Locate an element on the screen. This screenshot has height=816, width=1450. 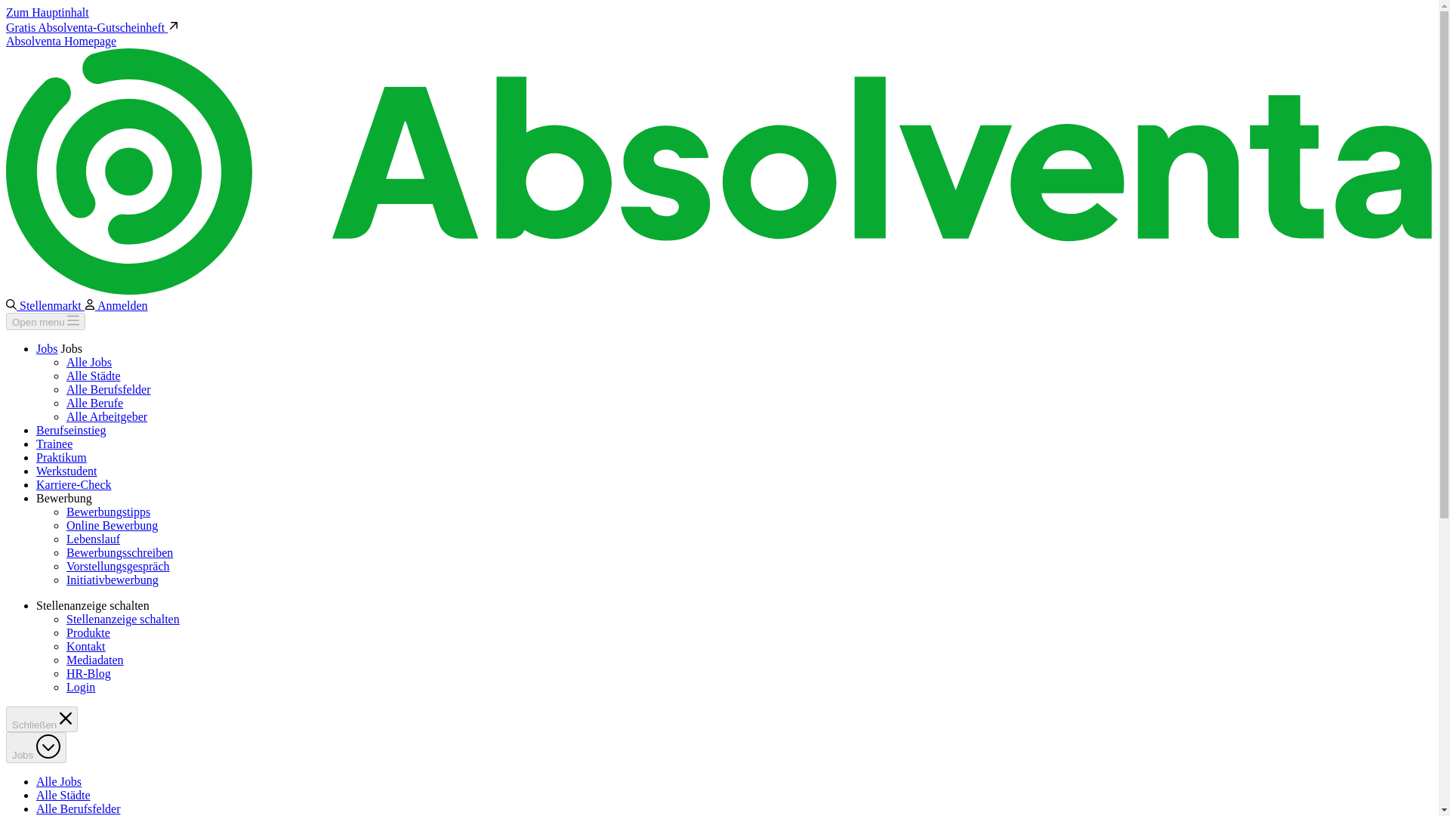
Alle Berufe is located at coordinates (95, 403).